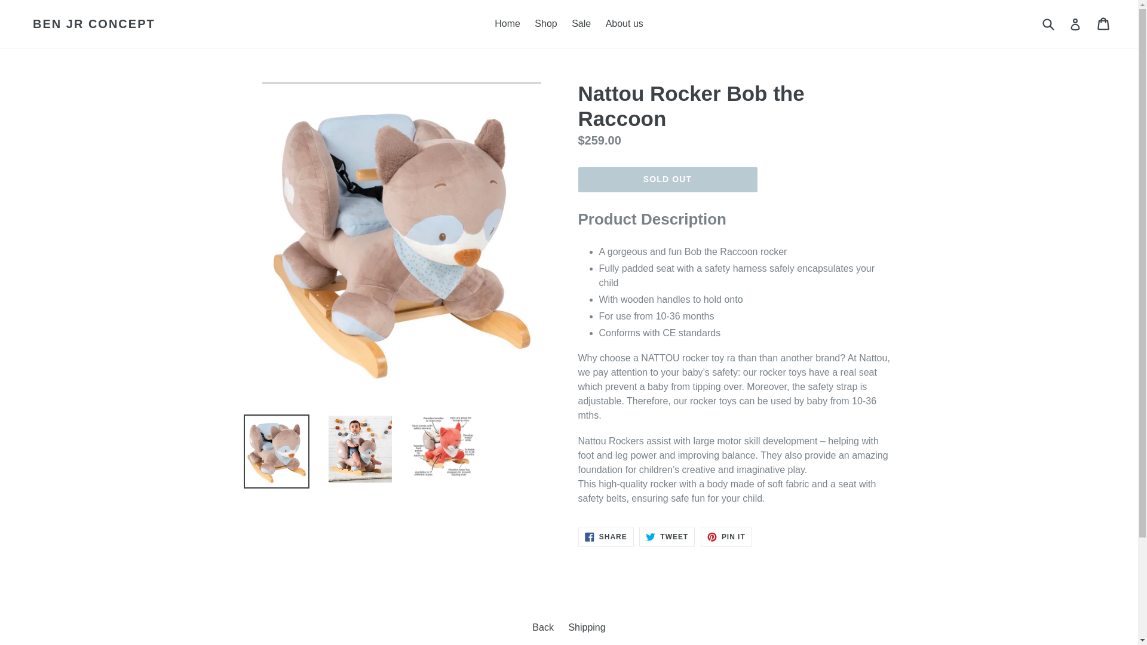 Image resolution: width=1147 pixels, height=645 pixels. I want to click on Shipping, so click(726, 536).